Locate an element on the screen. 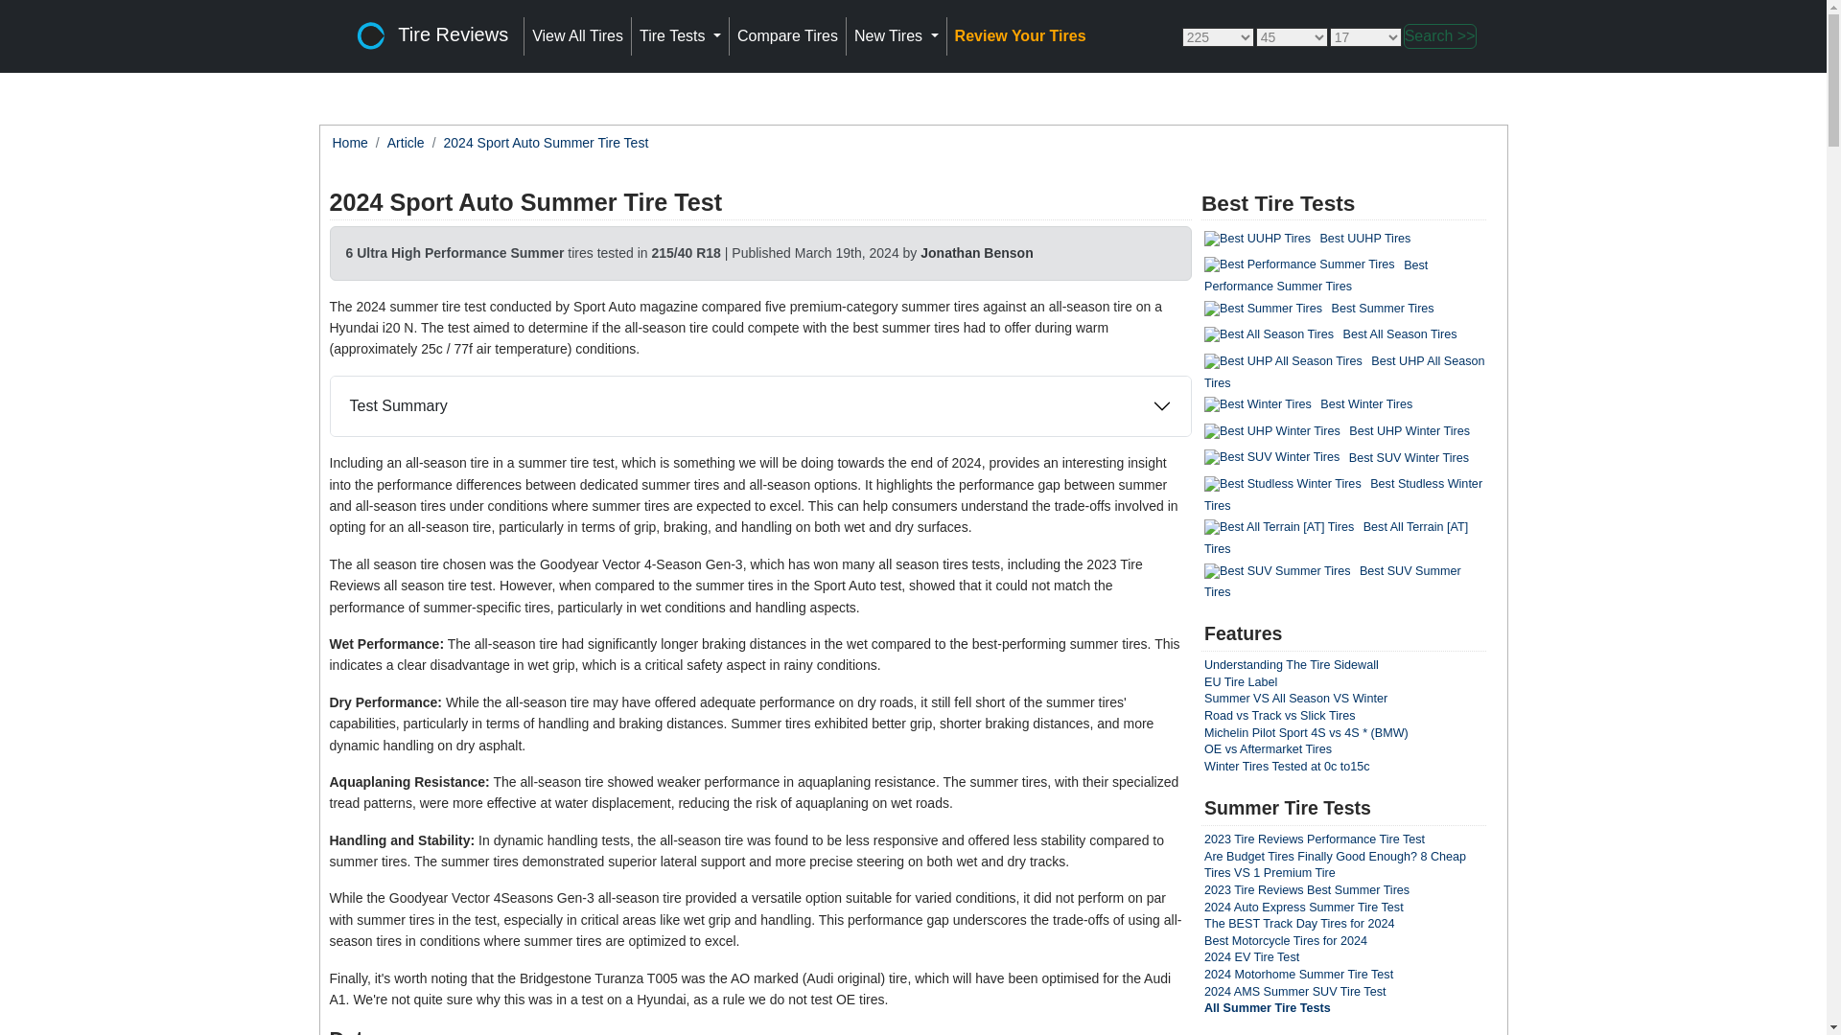 The width and height of the screenshot is (1841, 1035). Compare Tires is located at coordinates (786, 36).